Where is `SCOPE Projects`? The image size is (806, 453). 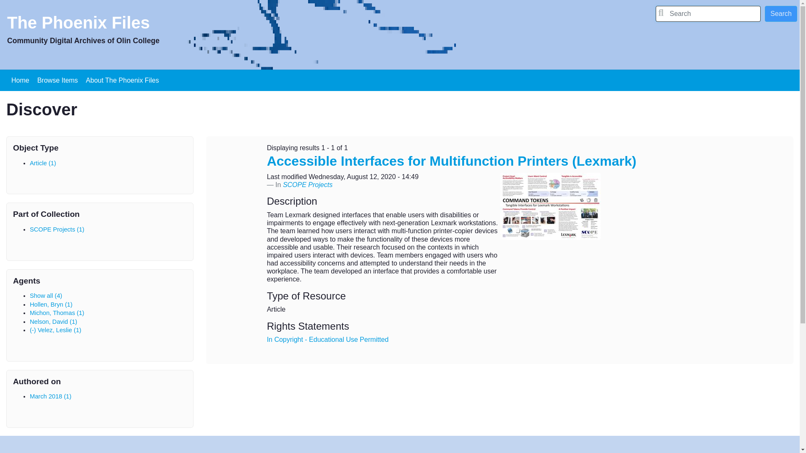
SCOPE Projects is located at coordinates (307, 185).